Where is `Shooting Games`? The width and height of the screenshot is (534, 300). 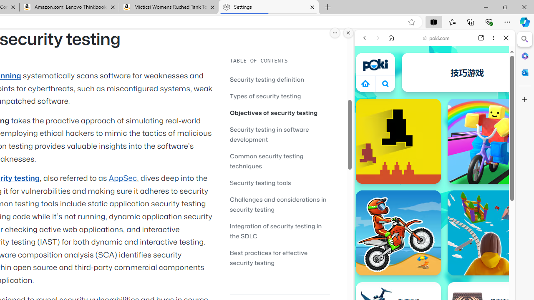
Shooting Games is located at coordinates (435, 216).